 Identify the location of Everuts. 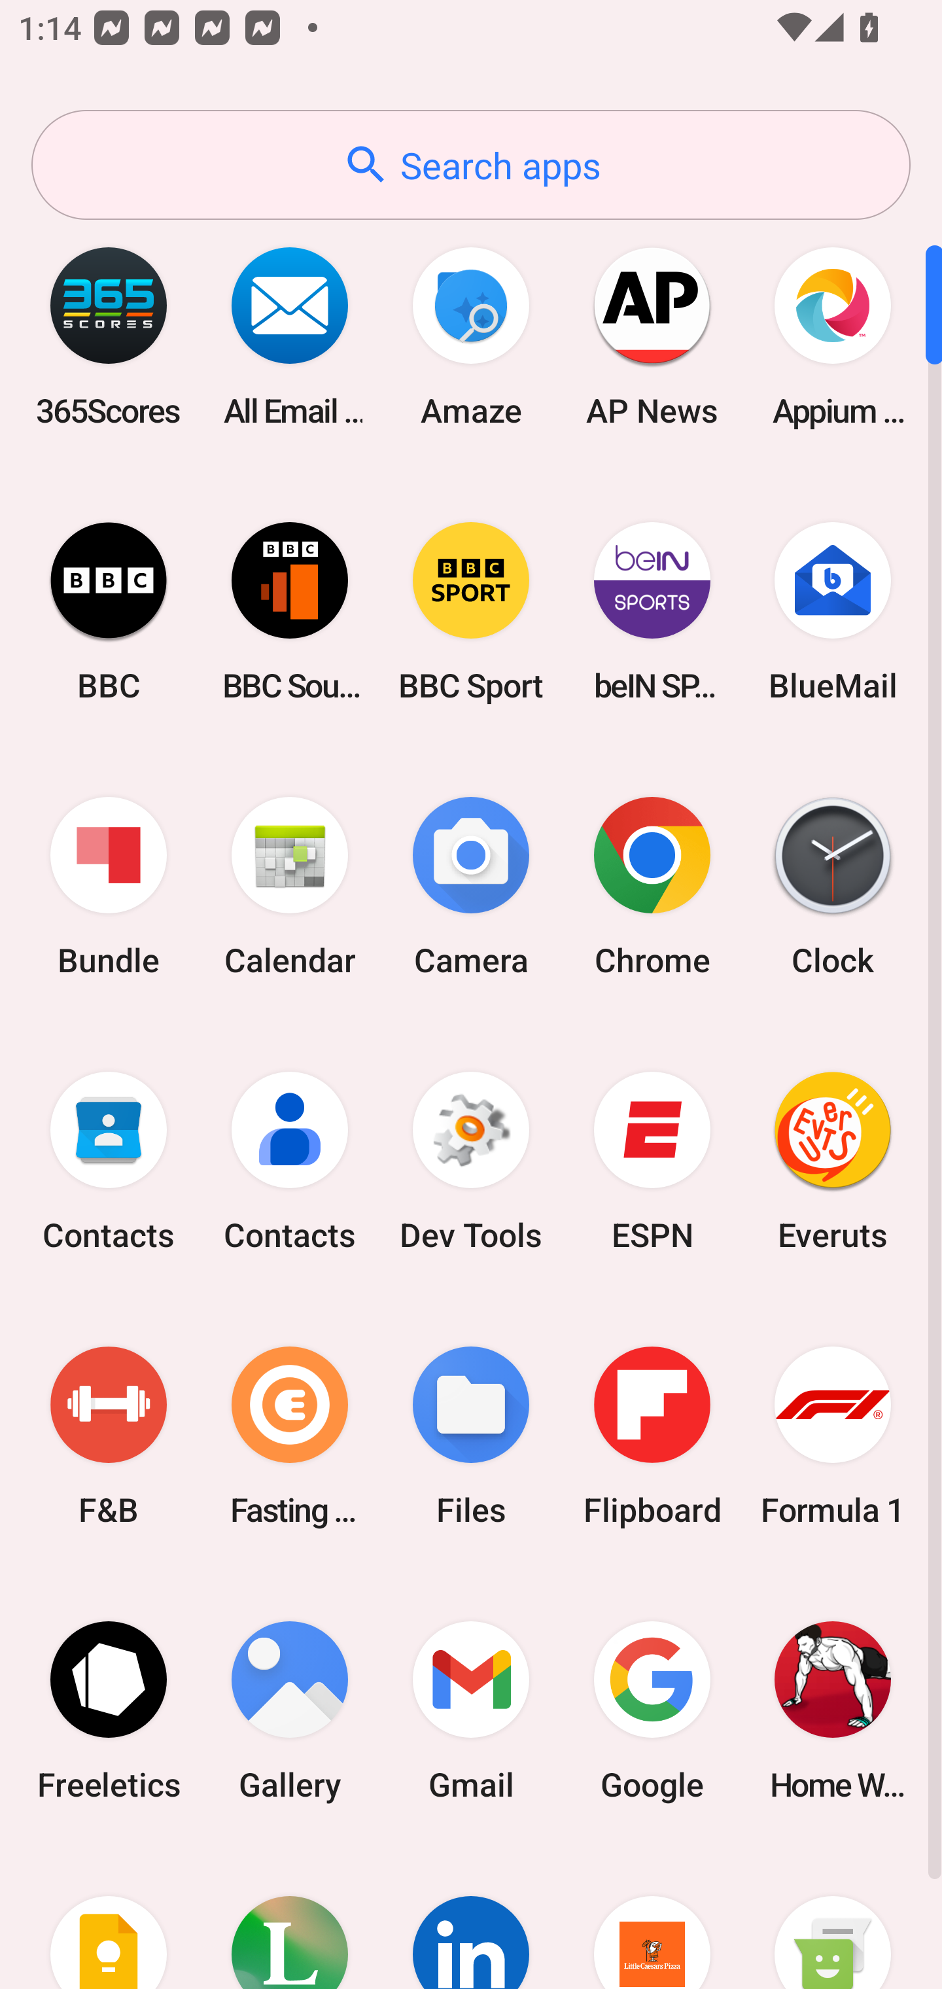
(833, 1161).